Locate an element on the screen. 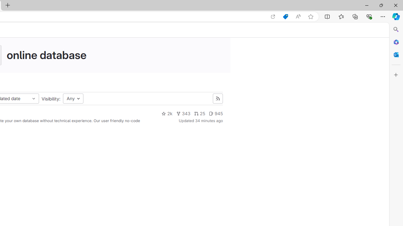 The image size is (403, 226). Any is located at coordinates (73, 99).